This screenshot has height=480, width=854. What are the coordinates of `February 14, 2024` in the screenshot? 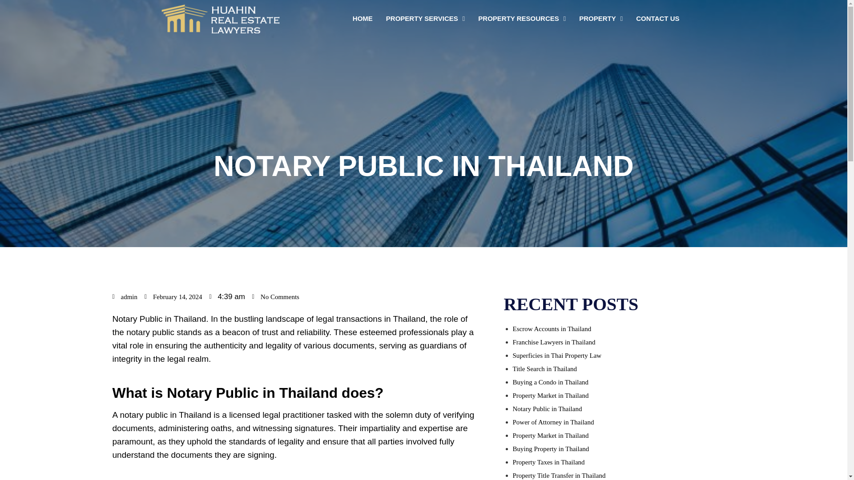 It's located at (173, 297).